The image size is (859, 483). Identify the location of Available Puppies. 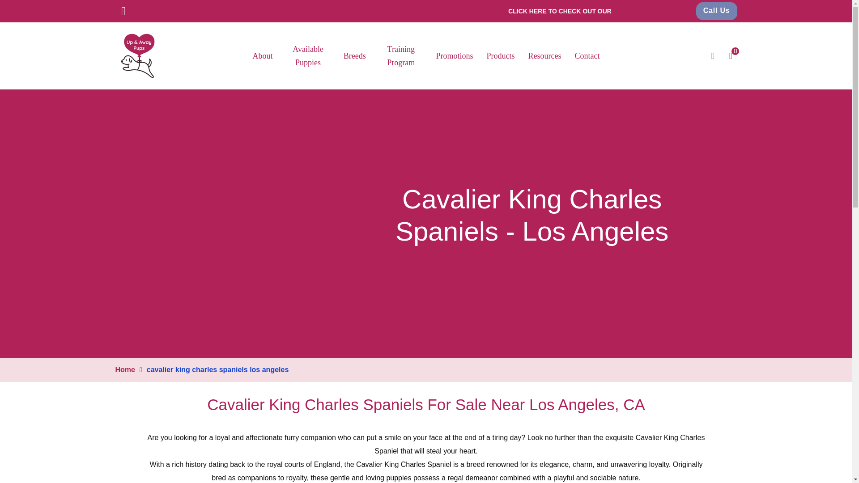
(308, 56).